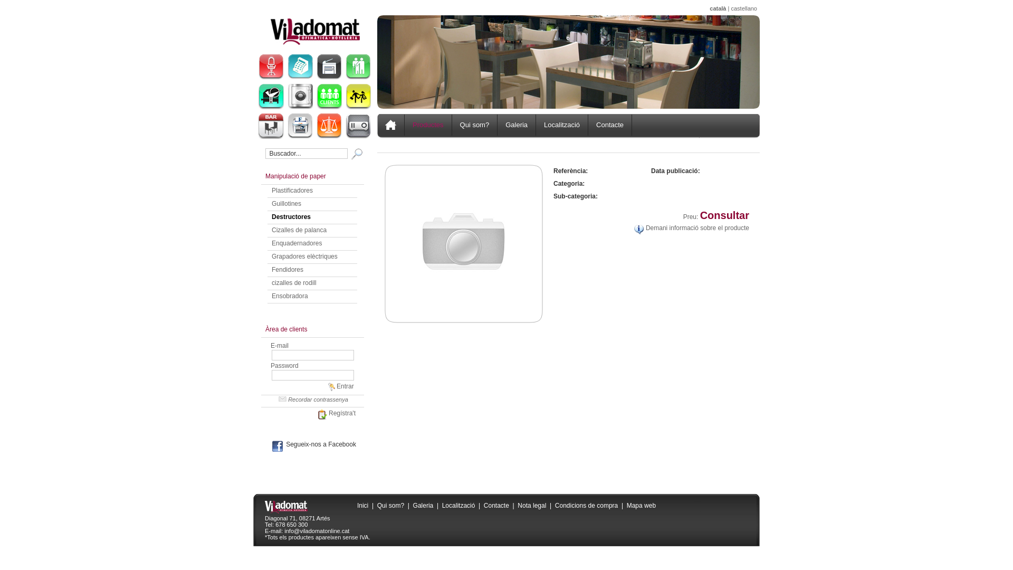 The width and height of the screenshot is (1013, 570). What do you see at coordinates (496, 506) in the screenshot?
I see `Contacte` at bounding box center [496, 506].